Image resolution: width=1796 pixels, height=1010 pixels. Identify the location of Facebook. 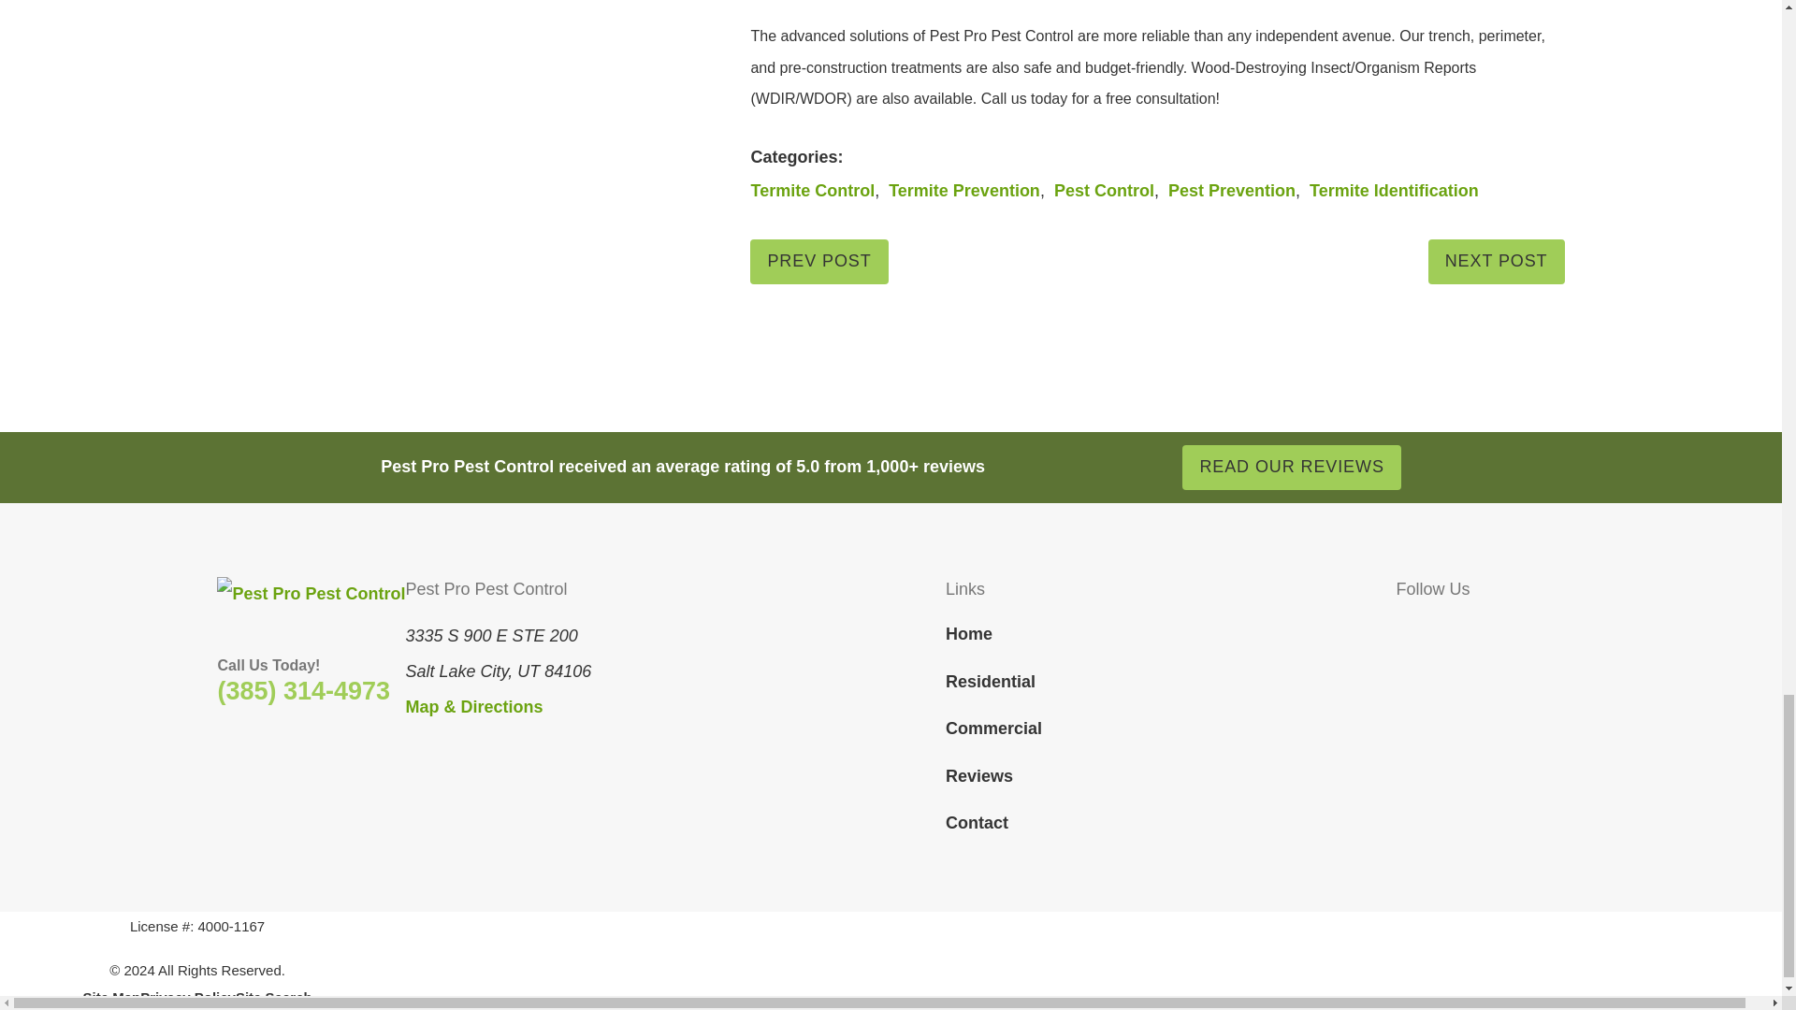
(1409, 630).